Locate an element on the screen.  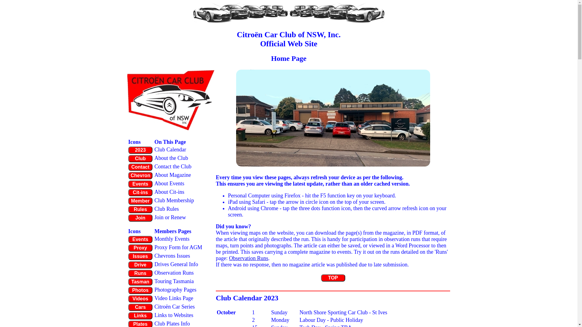
Tasman is located at coordinates (140, 282).